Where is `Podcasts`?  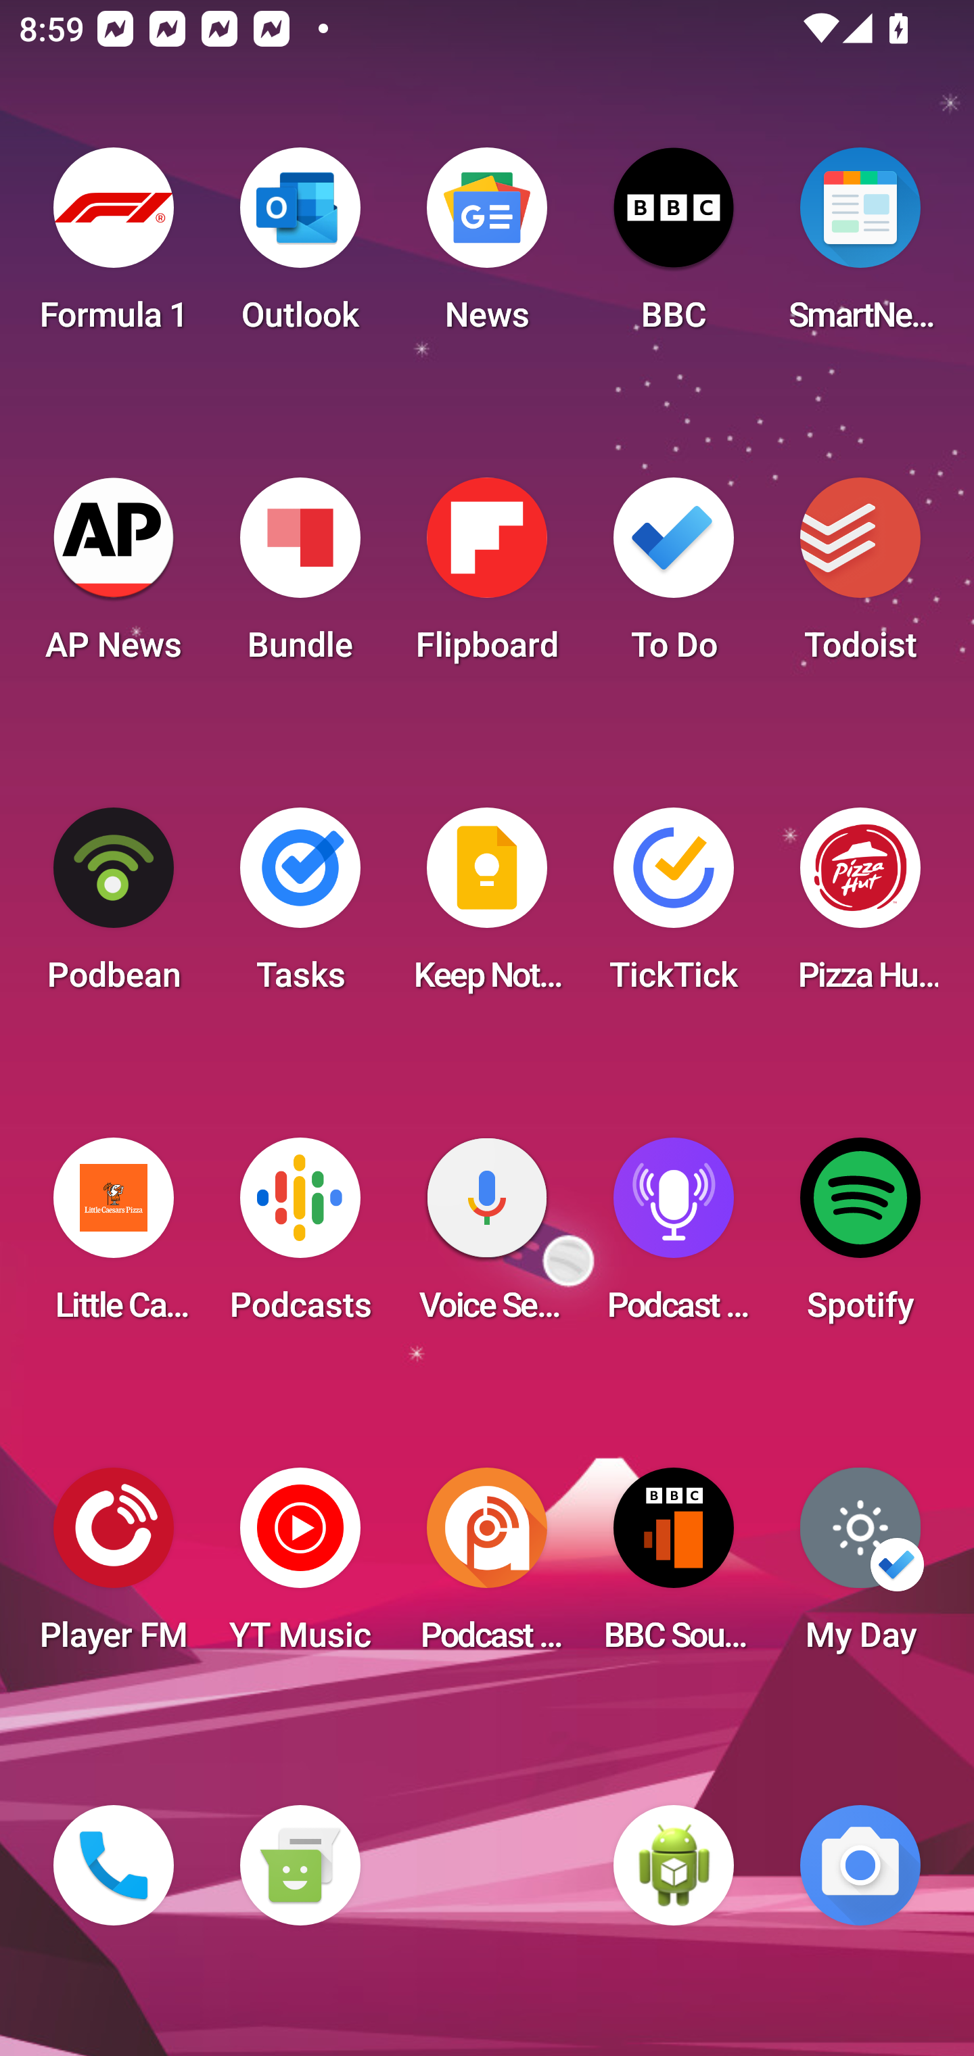
Podcasts is located at coordinates (300, 1238).